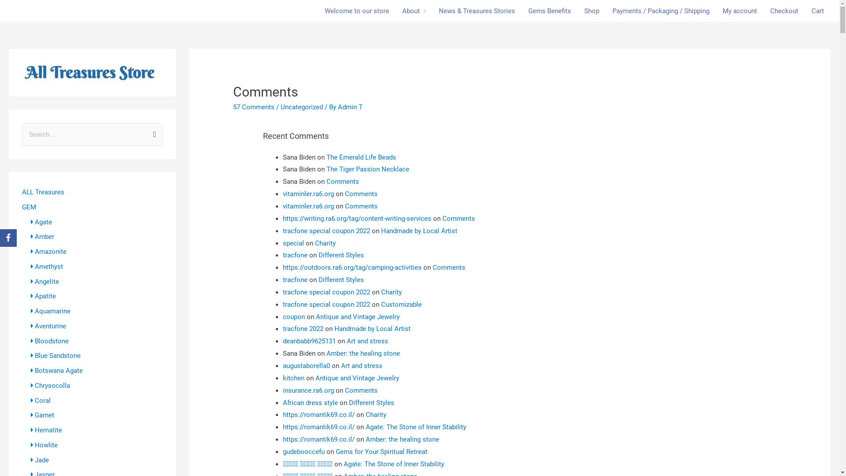 The width and height of the screenshot is (846, 476). Describe the element at coordinates (394, 464) in the screenshot. I see `Agate: The Stone of Inner Stability` at that location.